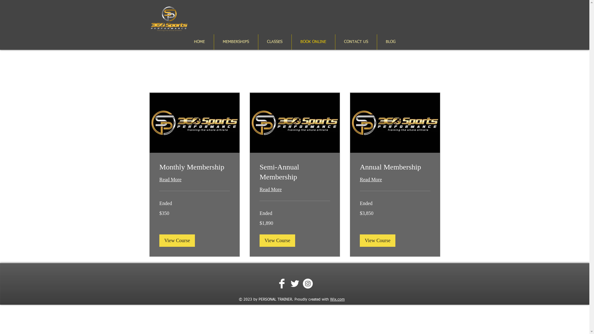  Describe the element at coordinates (270, 190) in the screenshot. I see `Read More` at that location.